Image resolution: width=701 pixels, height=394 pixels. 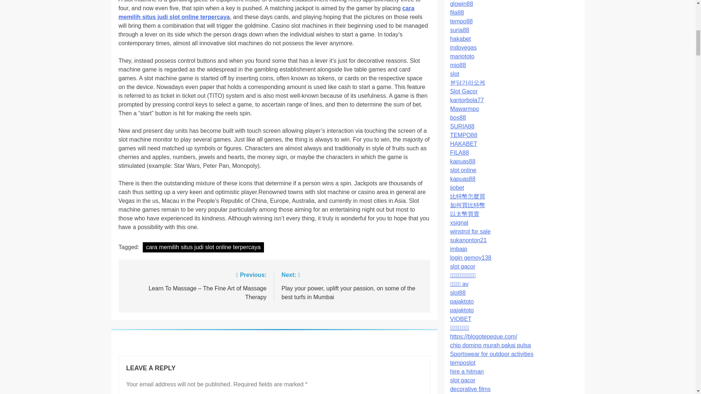 I want to click on cara memilih situs judi slot online terpercaya, so click(x=203, y=247).